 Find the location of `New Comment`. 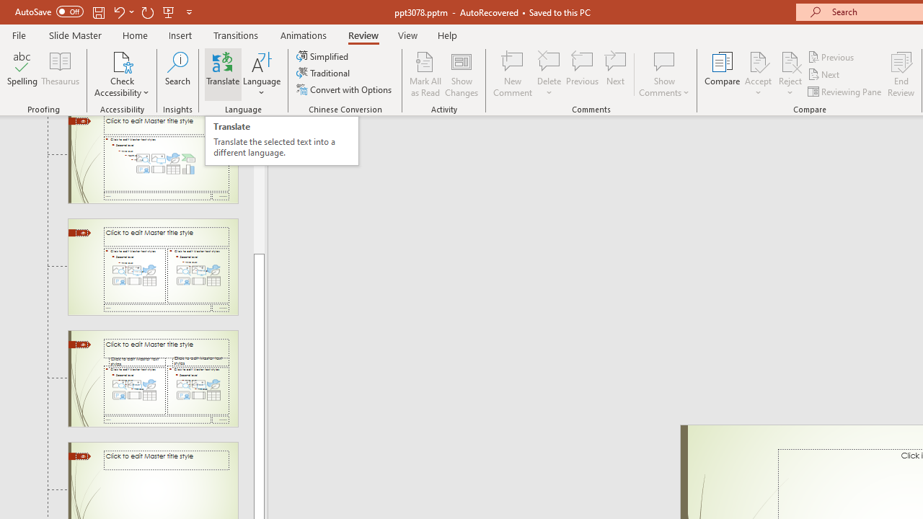

New Comment is located at coordinates (513, 74).